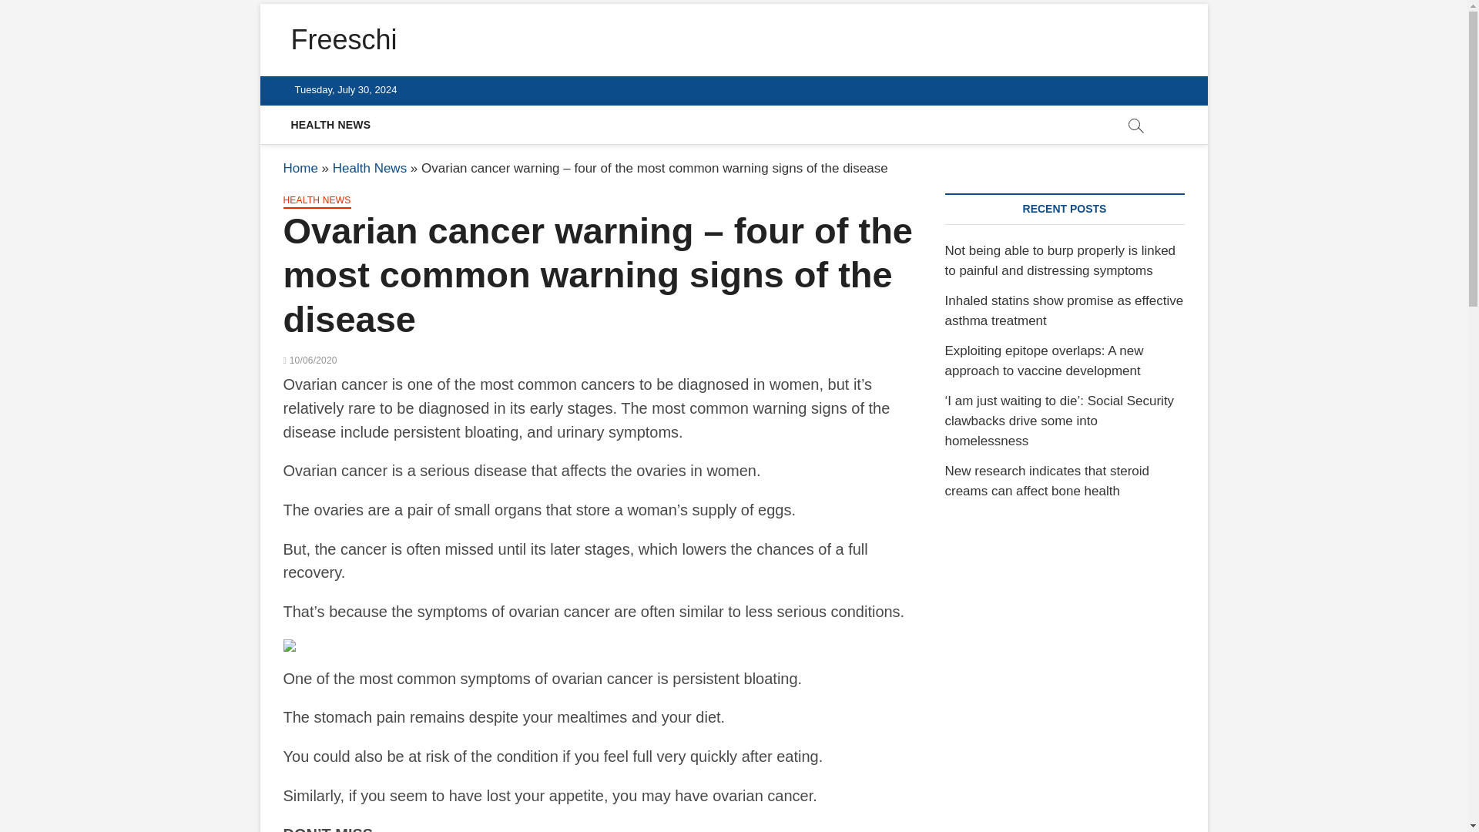  Describe the element at coordinates (300, 168) in the screenshot. I see `Home` at that location.